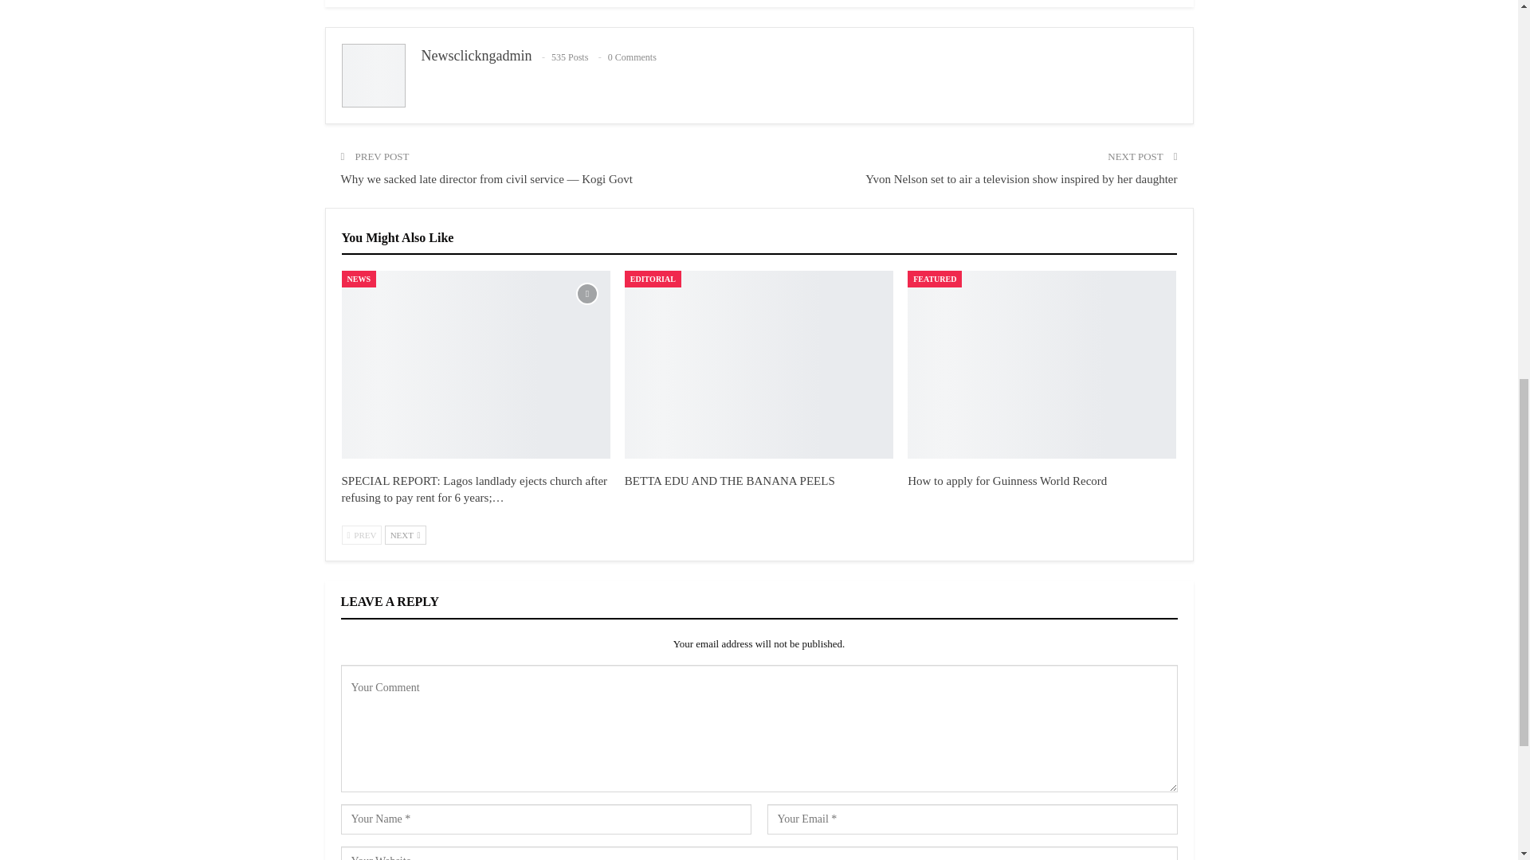 The width and height of the screenshot is (1530, 860). What do you see at coordinates (1042, 365) in the screenshot?
I see `How to apply for Guinness World Record` at bounding box center [1042, 365].